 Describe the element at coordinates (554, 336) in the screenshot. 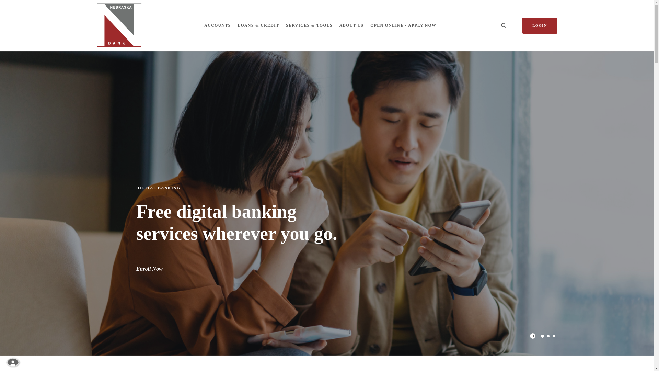

I see `3` at that location.